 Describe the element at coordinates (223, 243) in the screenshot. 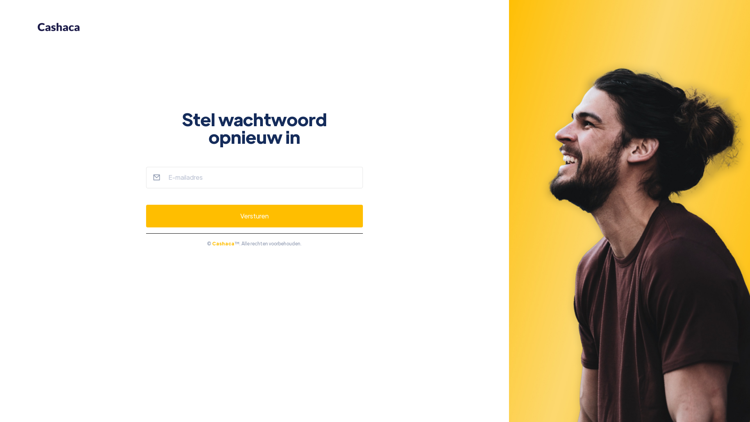

I see `Cashaca` at that location.